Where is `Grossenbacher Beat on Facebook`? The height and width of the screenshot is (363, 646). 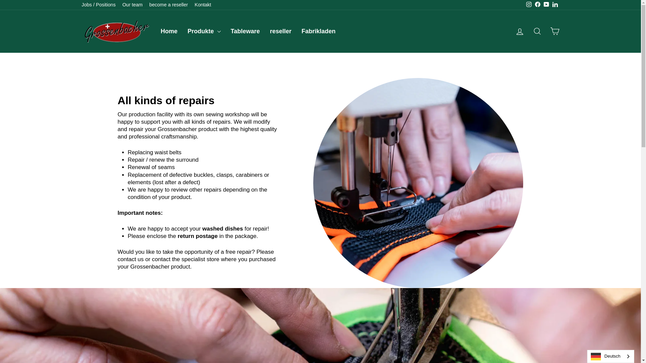 Grossenbacher Beat on Facebook is located at coordinates (537, 5).